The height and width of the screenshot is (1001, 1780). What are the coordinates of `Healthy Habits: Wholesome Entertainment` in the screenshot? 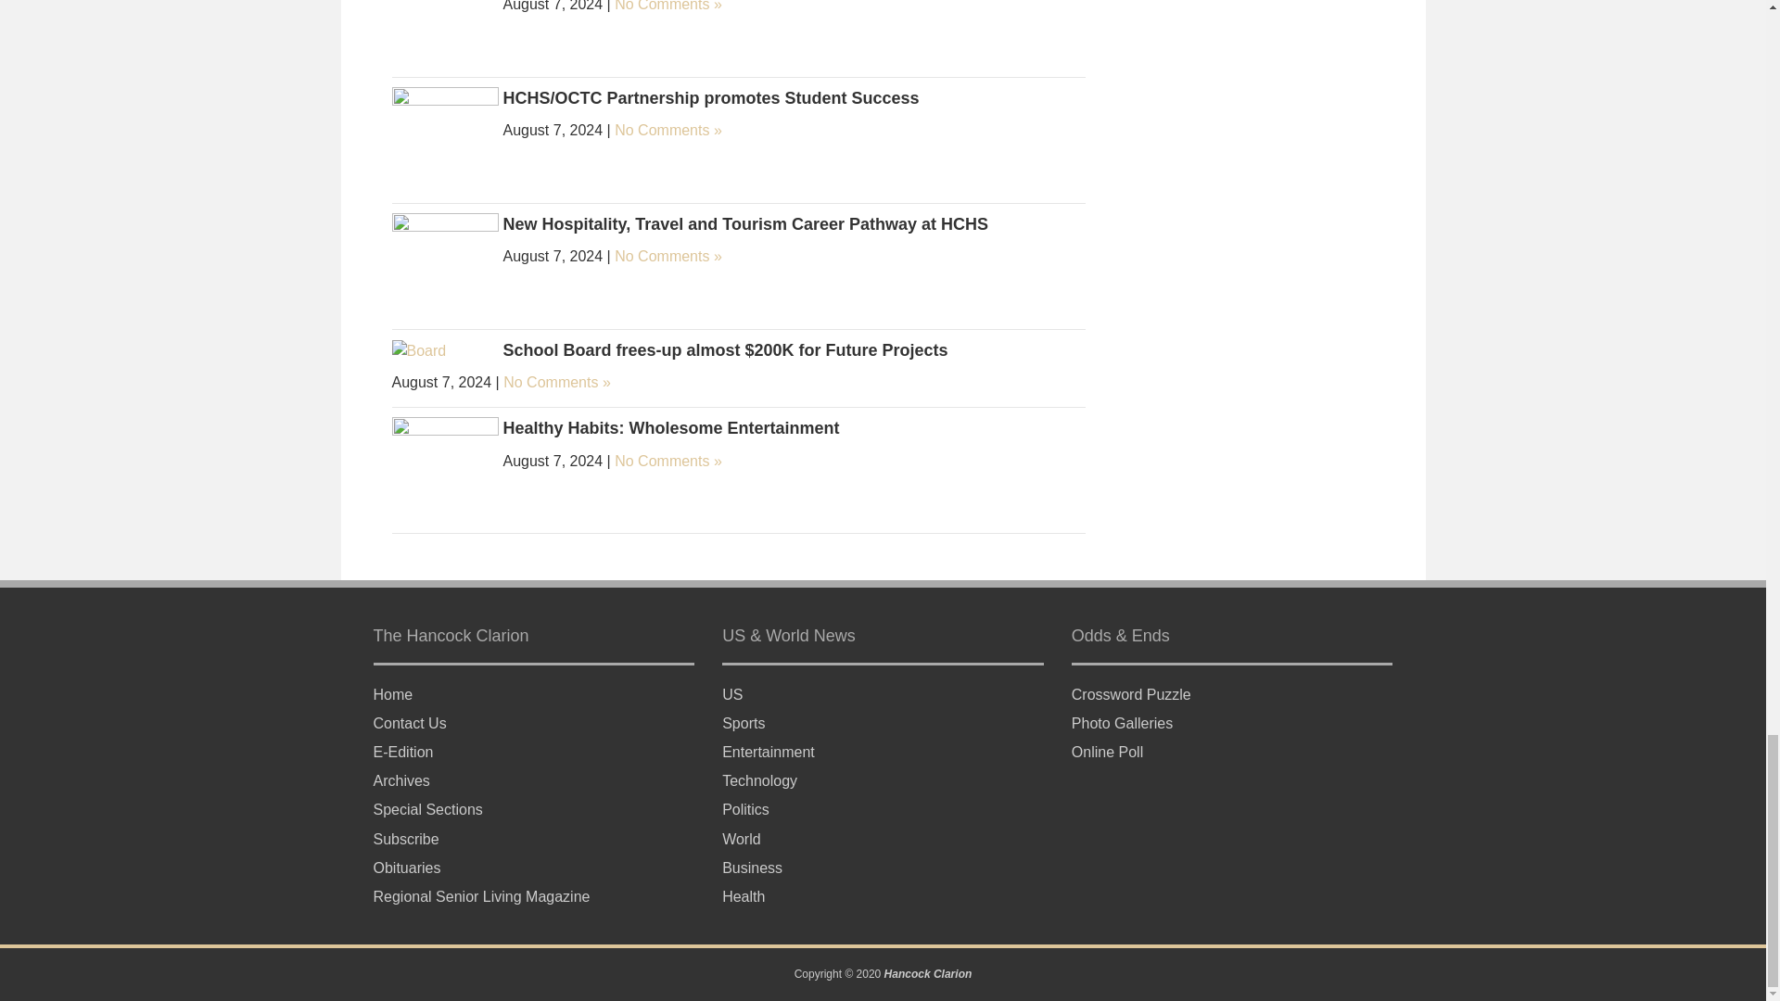 It's located at (445, 469).